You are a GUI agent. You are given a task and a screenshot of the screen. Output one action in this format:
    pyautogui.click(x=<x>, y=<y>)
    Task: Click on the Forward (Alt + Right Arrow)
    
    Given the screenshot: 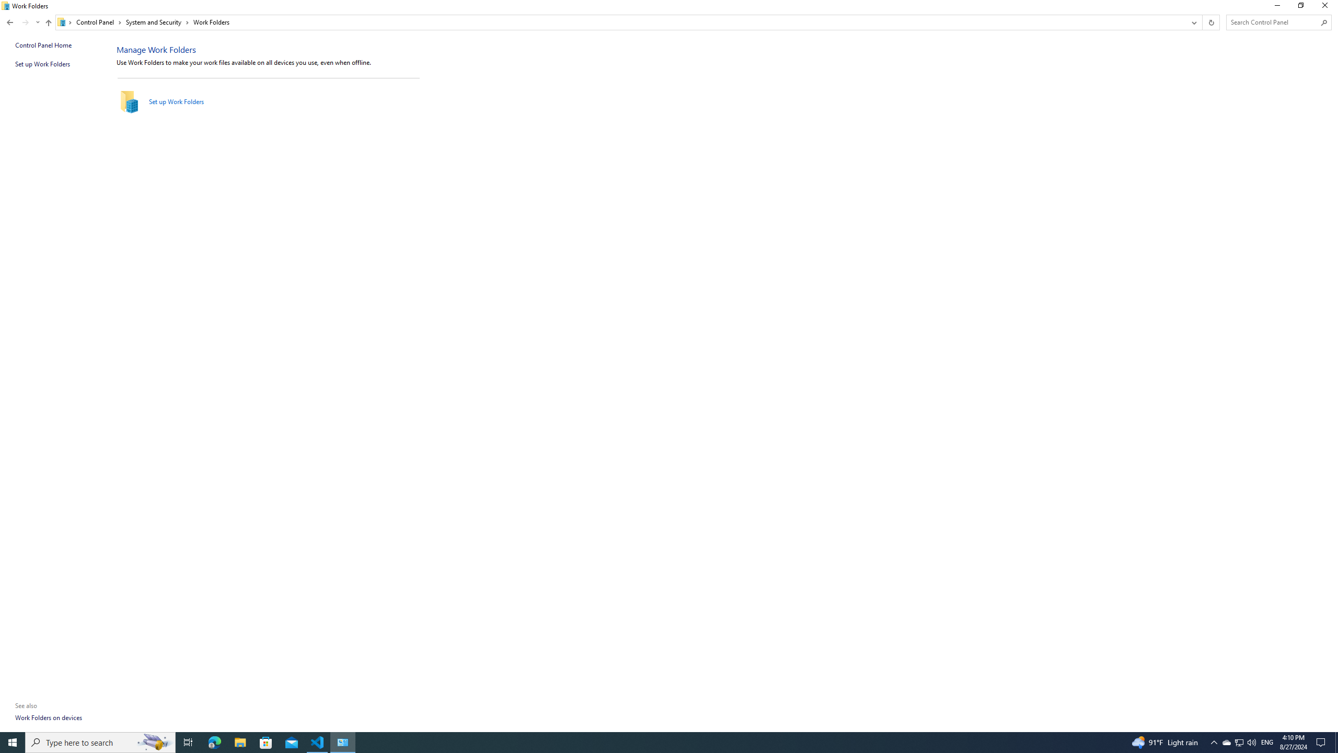 What is the action you would take?
    pyautogui.click(x=25, y=22)
    